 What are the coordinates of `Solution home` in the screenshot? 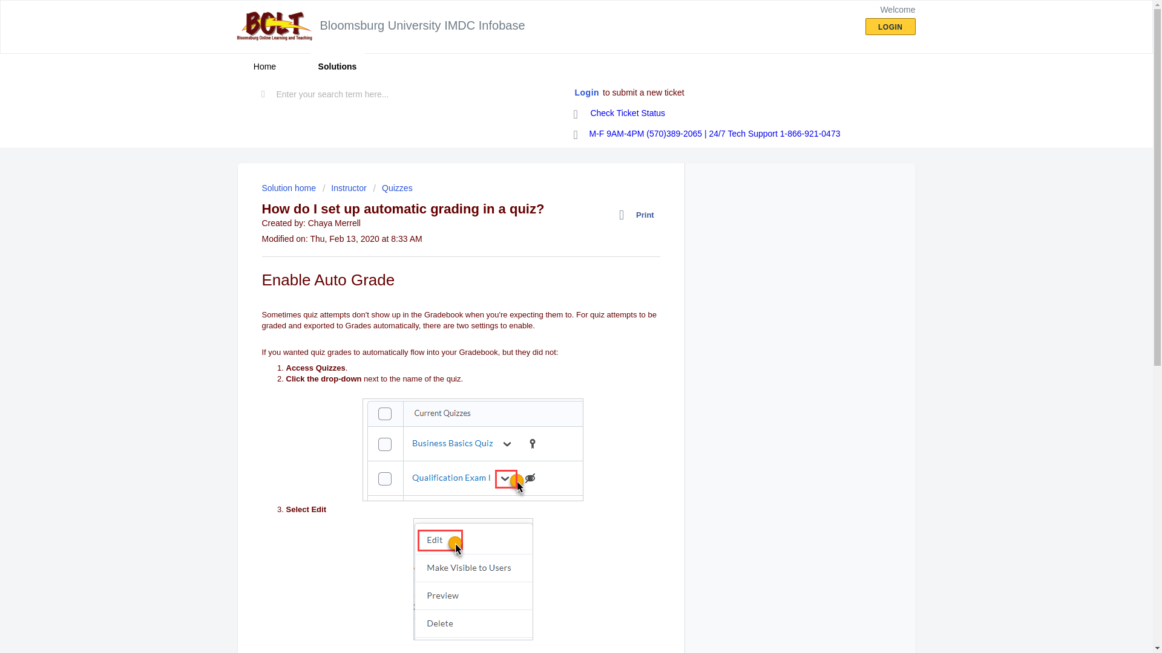 It's located at (289, 187).